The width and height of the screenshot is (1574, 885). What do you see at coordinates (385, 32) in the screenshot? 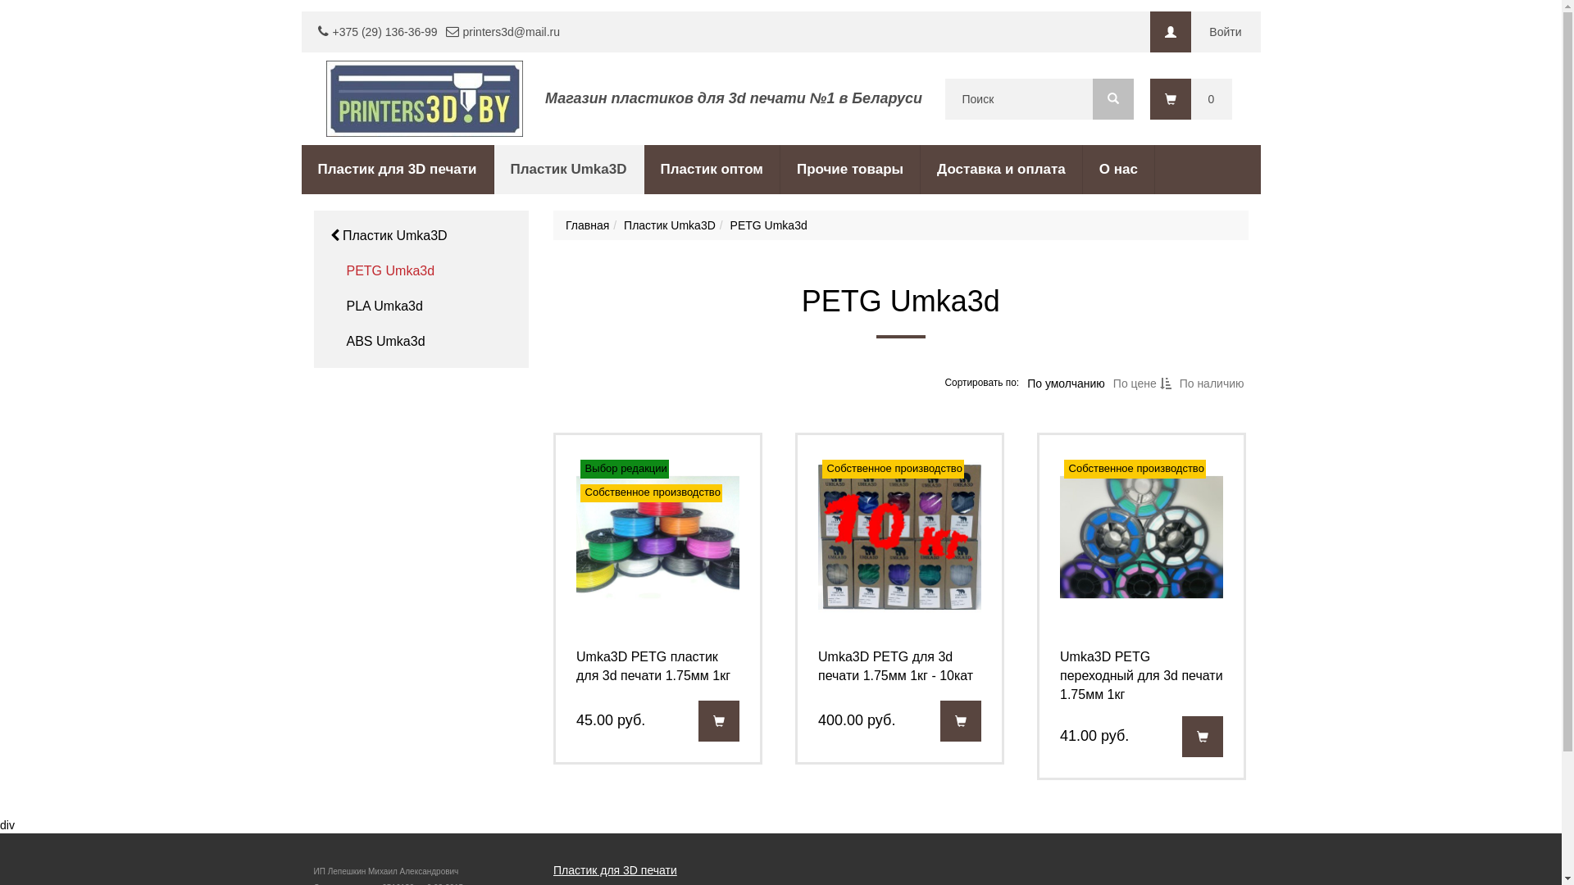
I see `+375 (29) 136-36-99` at bounding box center [385, 32].